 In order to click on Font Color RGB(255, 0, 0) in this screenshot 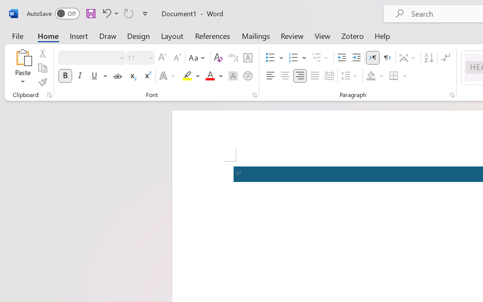, I will do `click(210, 76)`.